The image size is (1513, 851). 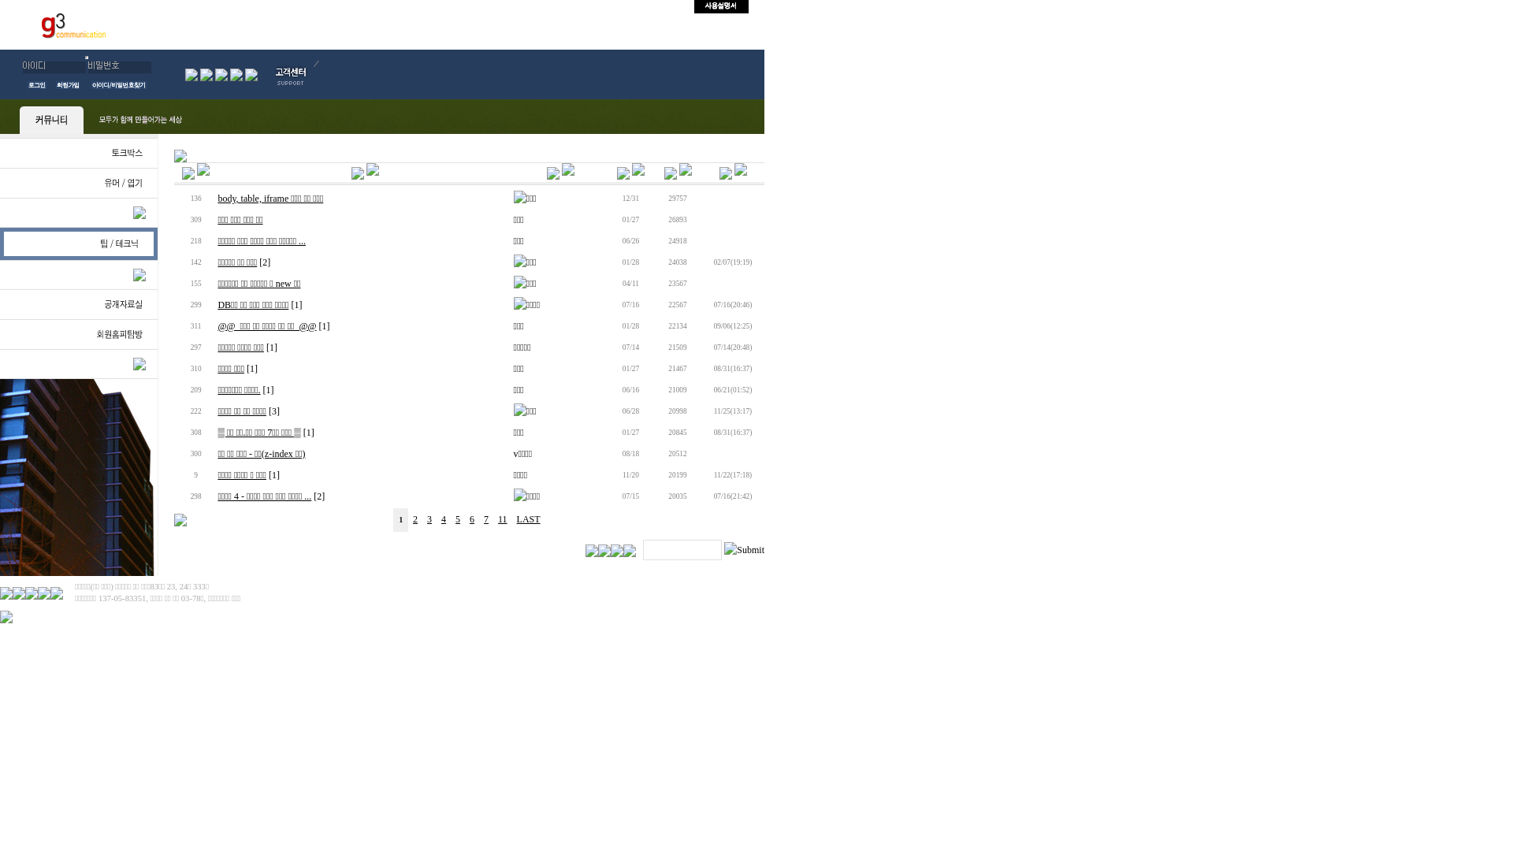 What do you see at coordinates (733, 347) in the screenshot?
I see `07/14(20:48)` at bounding box center [733, 347].